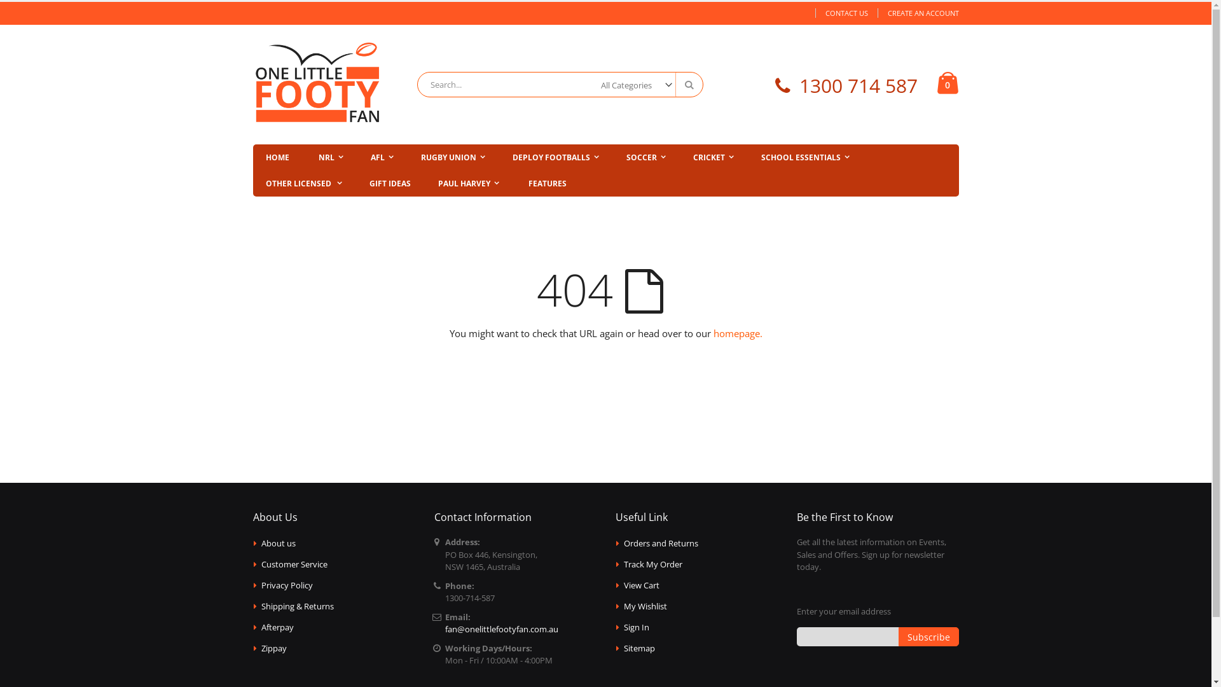 Image resolution: width=1221 pixels, height=687 pixels. What do you see at coordinates (294, 564) in the screenshot?
I see `Customer Service` at bounding box center [294, 564].